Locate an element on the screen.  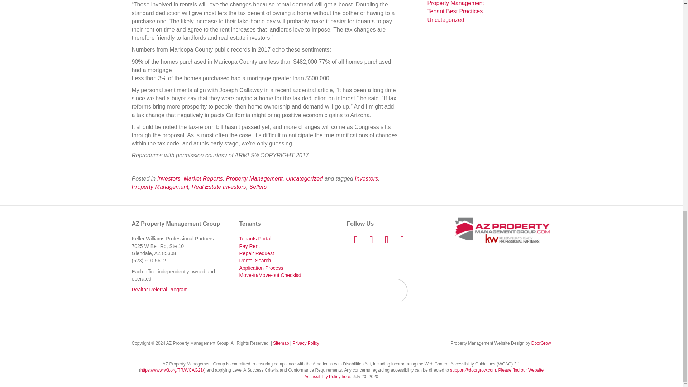
Market Reports is located at coordinates (203, 178).